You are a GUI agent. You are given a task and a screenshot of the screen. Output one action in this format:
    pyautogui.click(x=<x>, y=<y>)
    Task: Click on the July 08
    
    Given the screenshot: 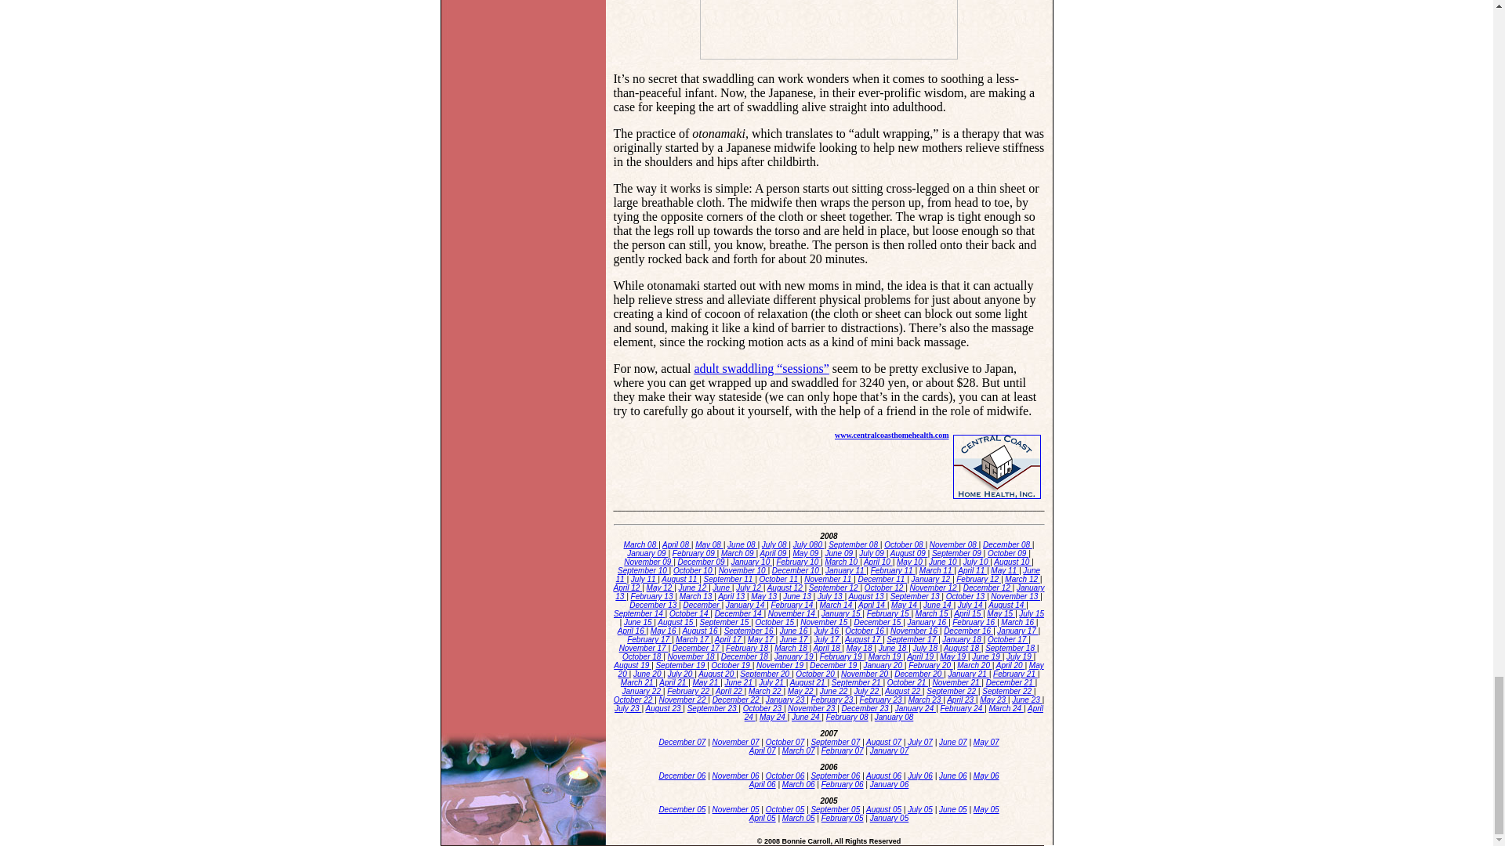 What is the action you would take?
    pyautogui.click(x=774, y=544)
    